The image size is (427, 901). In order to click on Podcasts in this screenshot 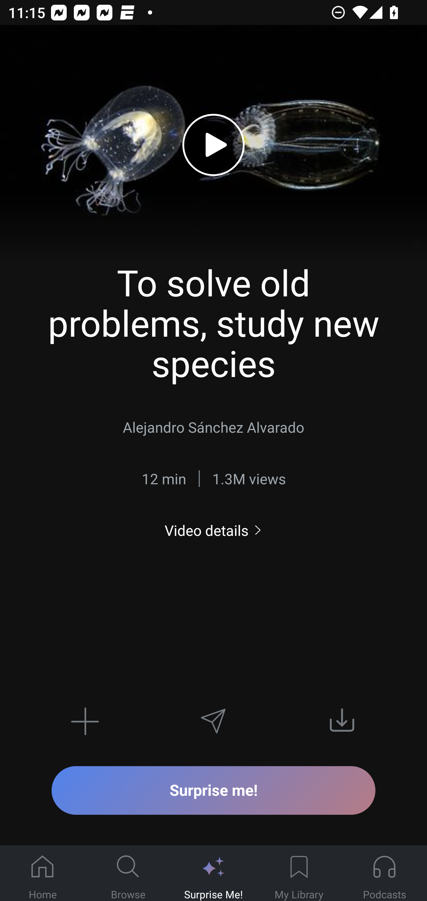, I will do `click(384, 873)`.